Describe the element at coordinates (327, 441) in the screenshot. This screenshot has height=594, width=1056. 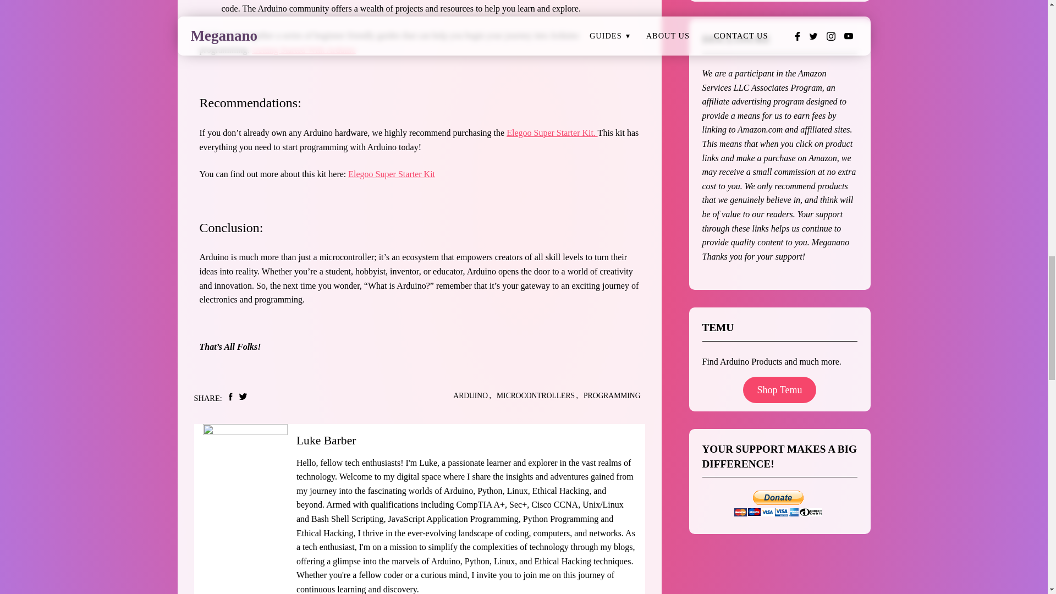
I see `Luke Barber` at that location.